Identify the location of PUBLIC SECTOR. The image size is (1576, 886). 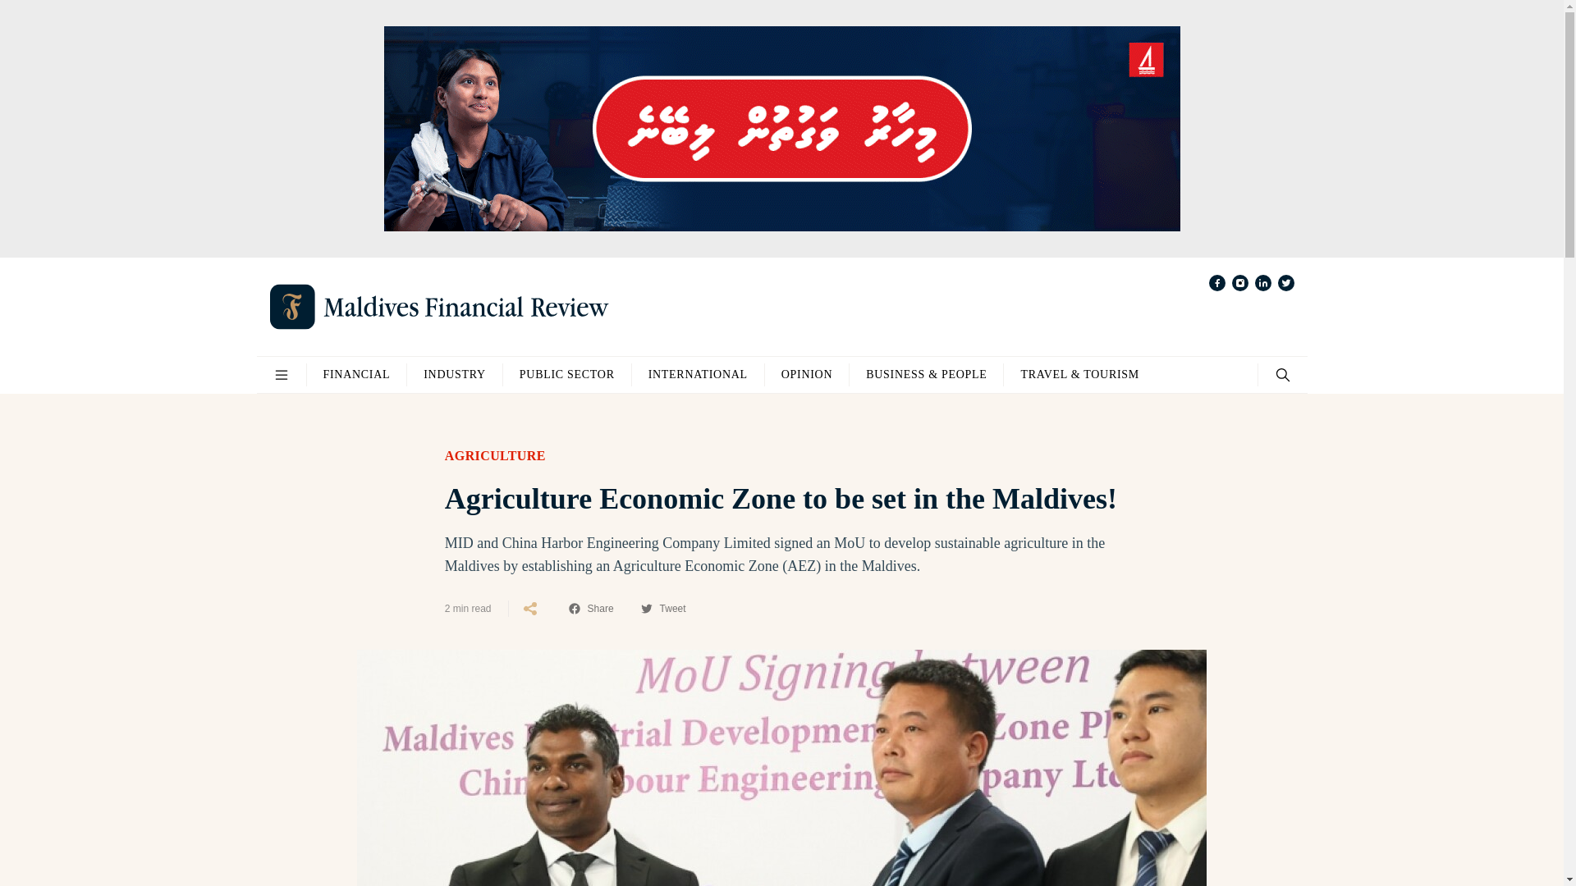
(566, 374).